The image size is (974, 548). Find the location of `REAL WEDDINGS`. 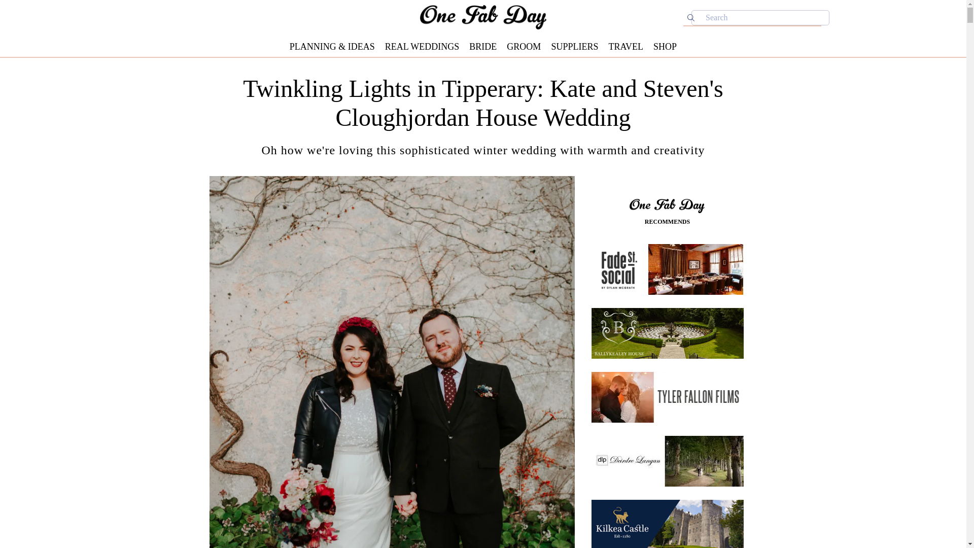

REAL WEDDINGS is located at coordinates (422, 47).